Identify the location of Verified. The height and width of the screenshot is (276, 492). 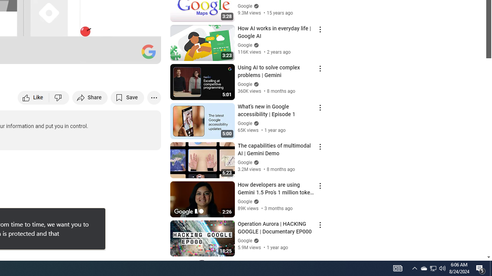
(255, 240).